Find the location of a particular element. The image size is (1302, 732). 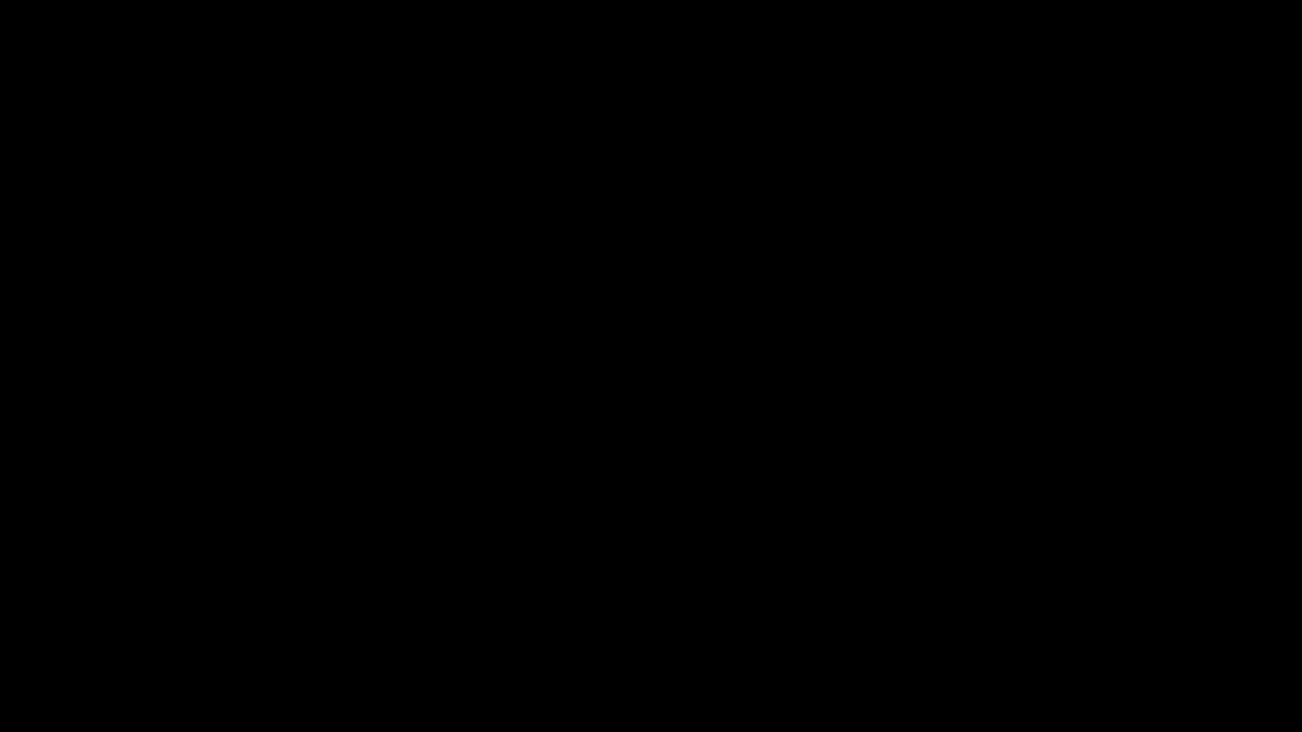

  is located at coordinates (7, 310).